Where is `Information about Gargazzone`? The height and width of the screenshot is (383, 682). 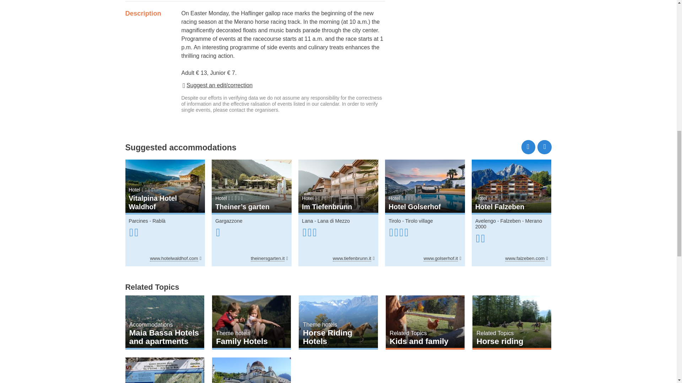
Information about Gargazzone is located at coordinates (229, 221).